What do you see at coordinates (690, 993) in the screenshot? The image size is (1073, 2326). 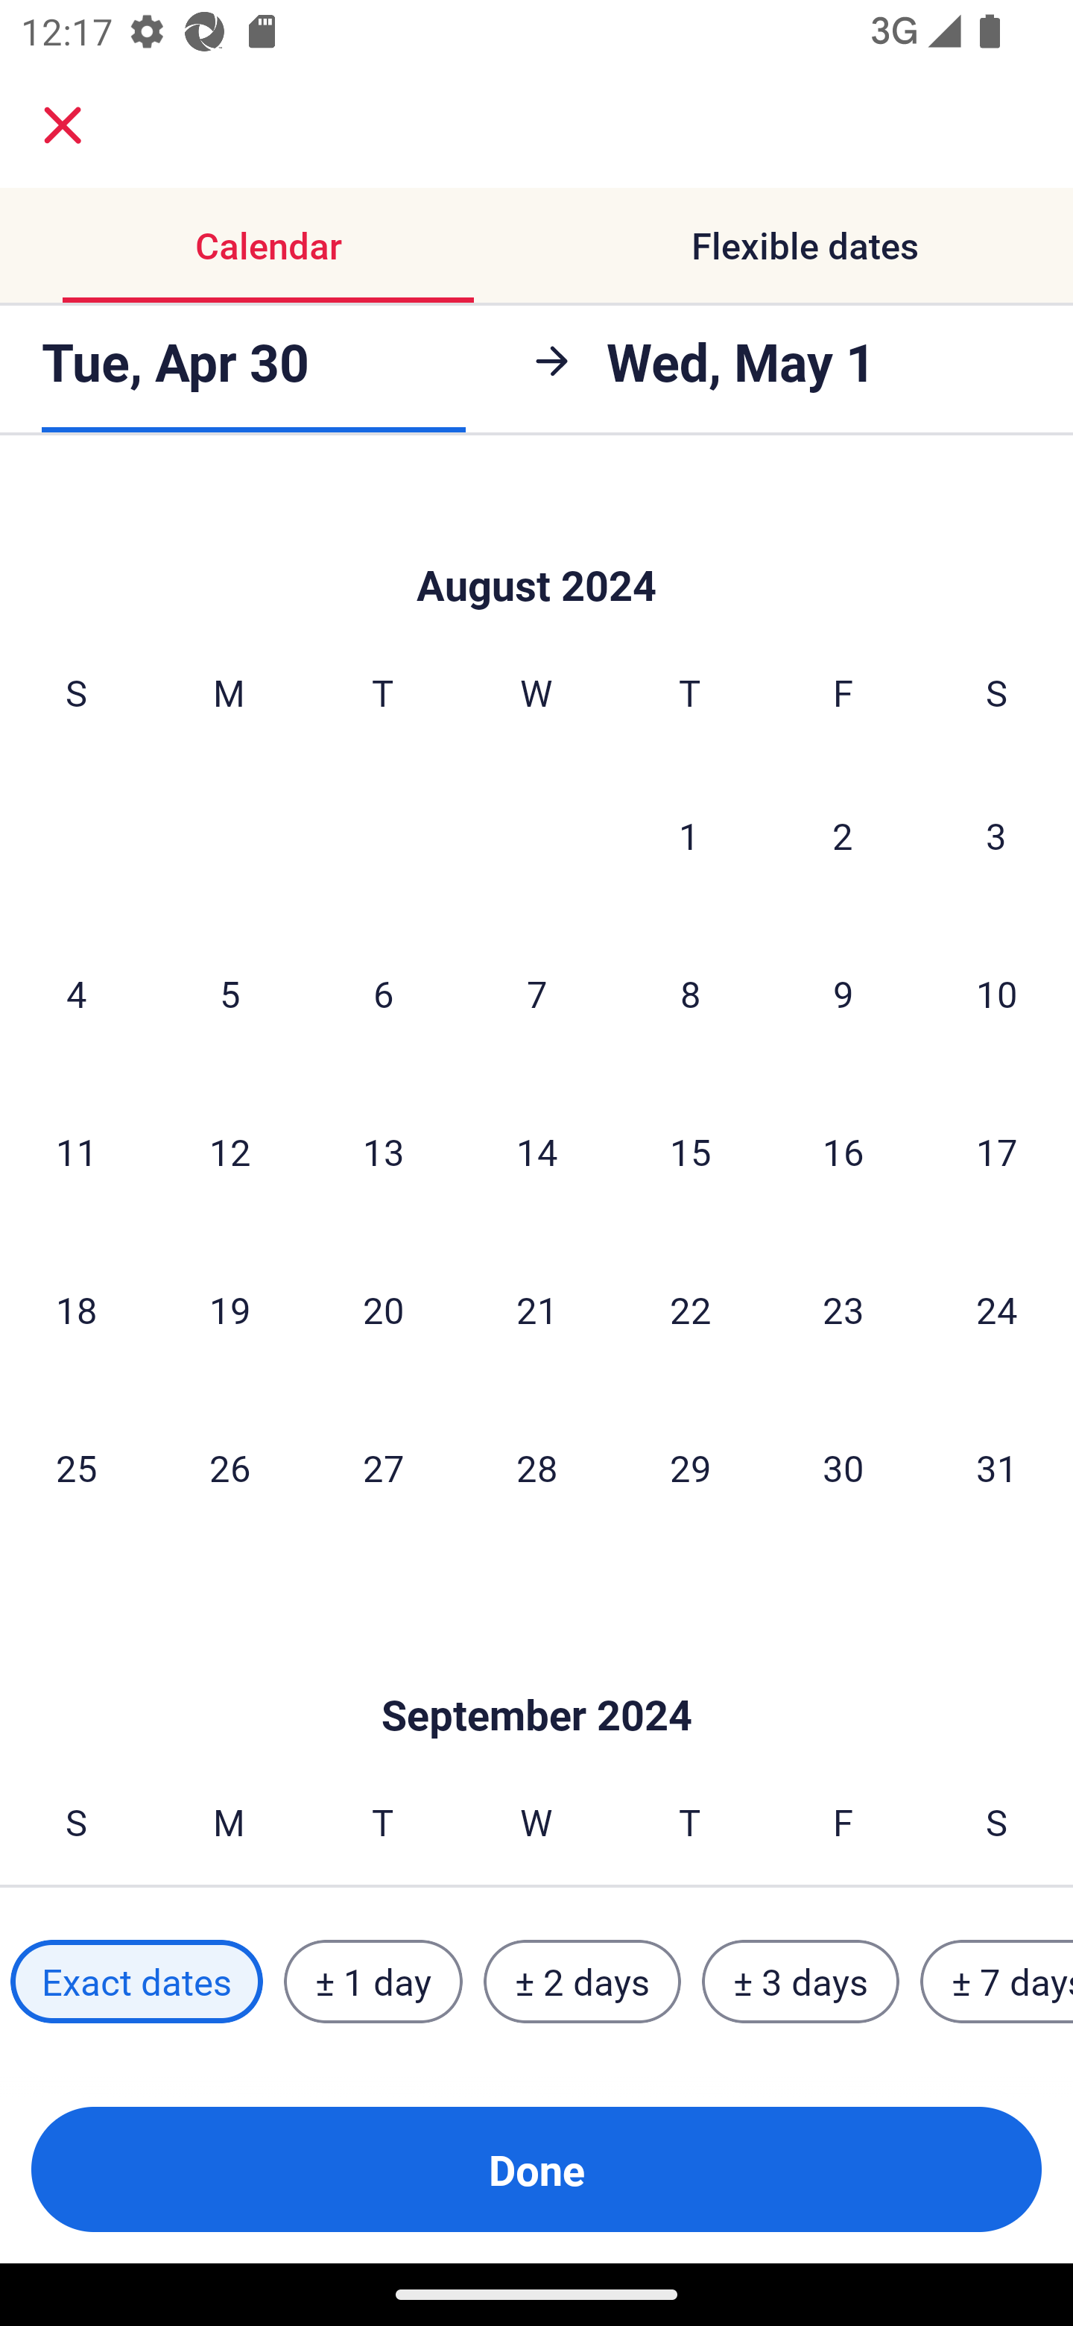 I see `8 Thursday, August 8, 2024` at bounding box center [690, 993].